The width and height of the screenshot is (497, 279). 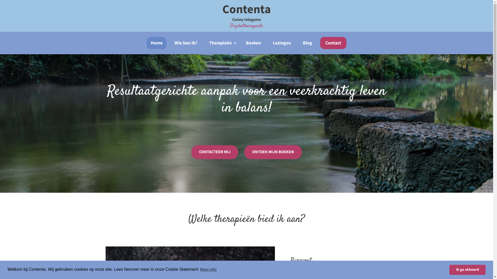 What do you see at coordinates (333, 43) in the screenshot?
I see `Contact` at bounding box center [333, 43].